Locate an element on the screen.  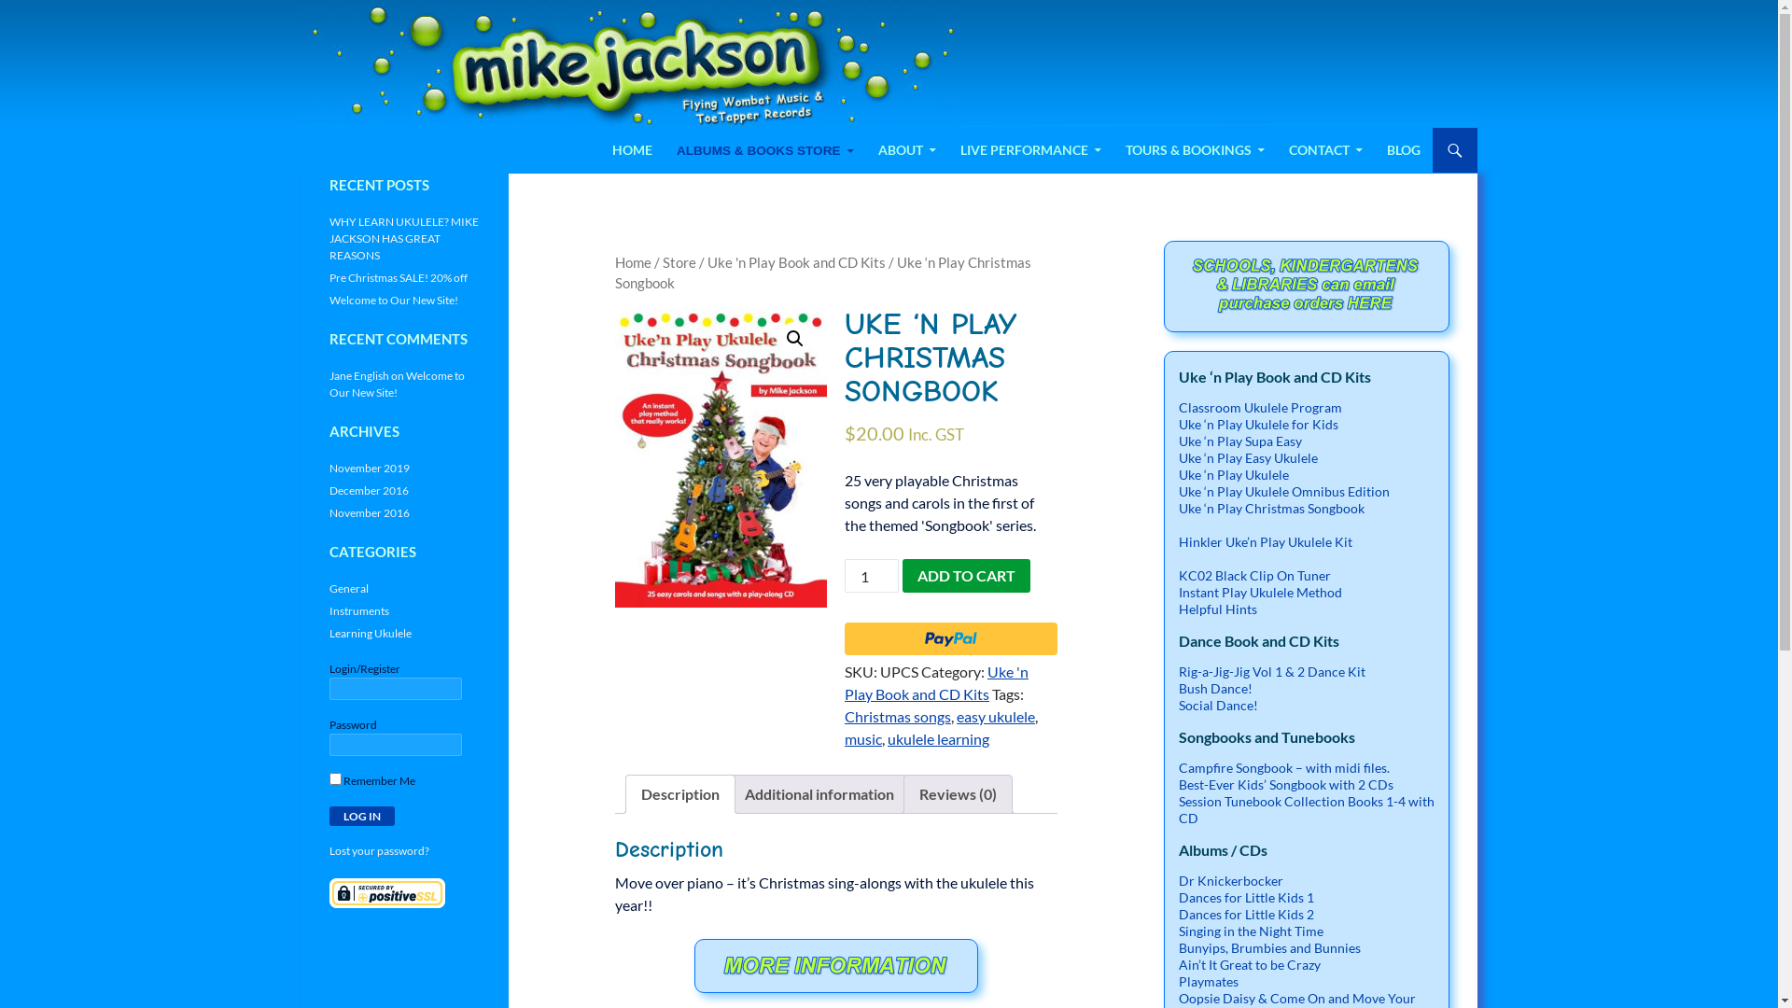
Uke 'n Play Book and CD Kits is located at coordinates (937, 683).